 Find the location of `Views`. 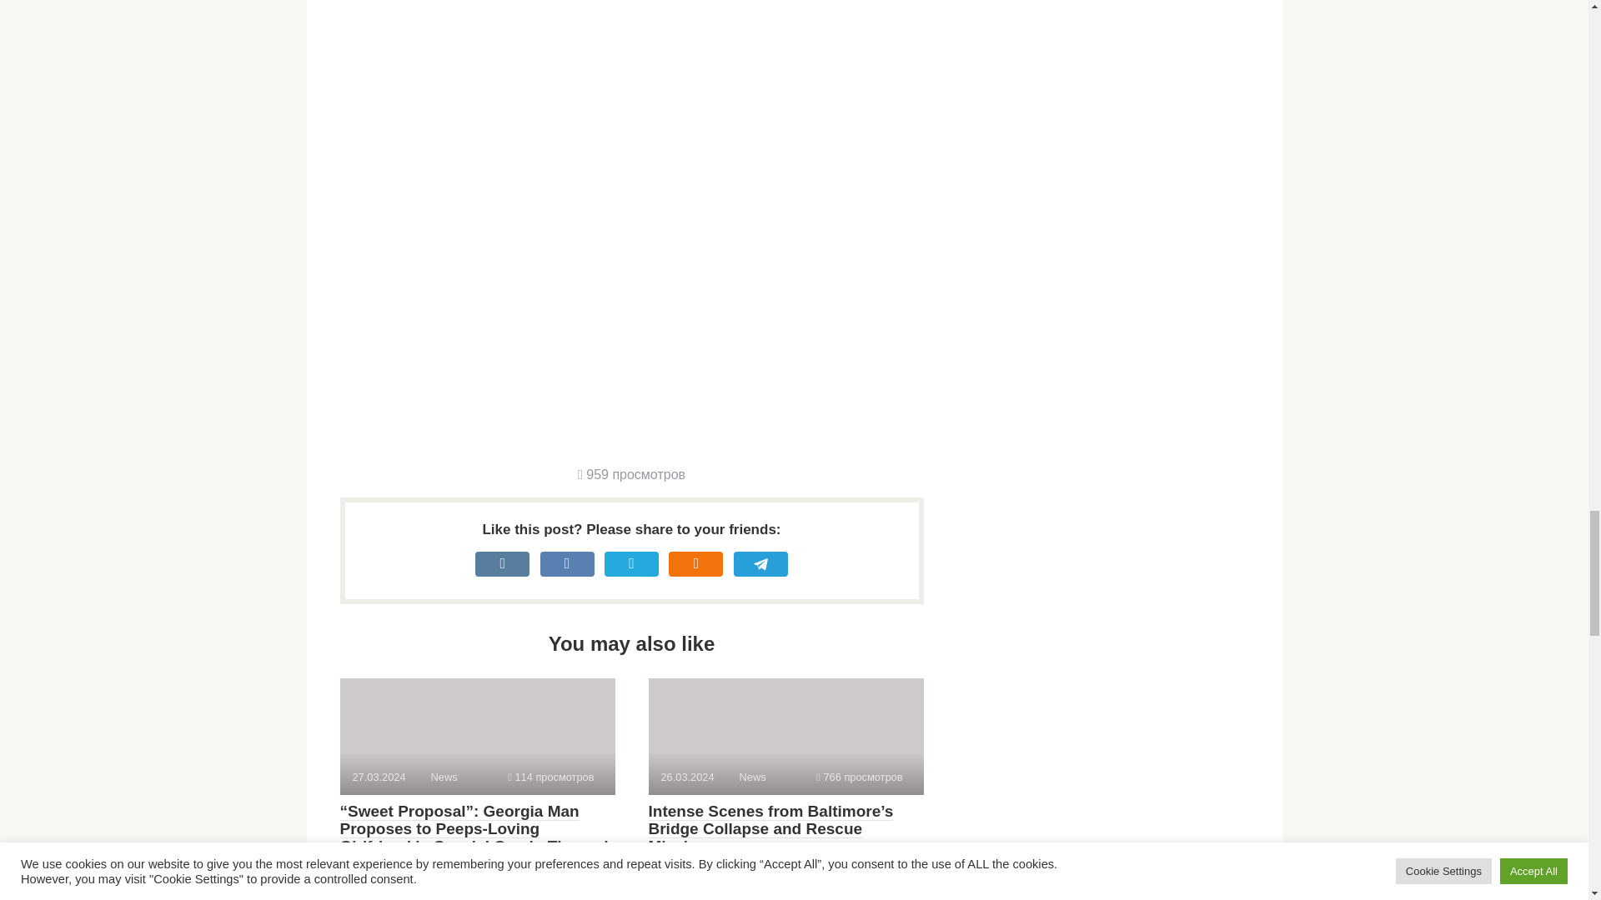

Views is located at coordinates (550, 777).